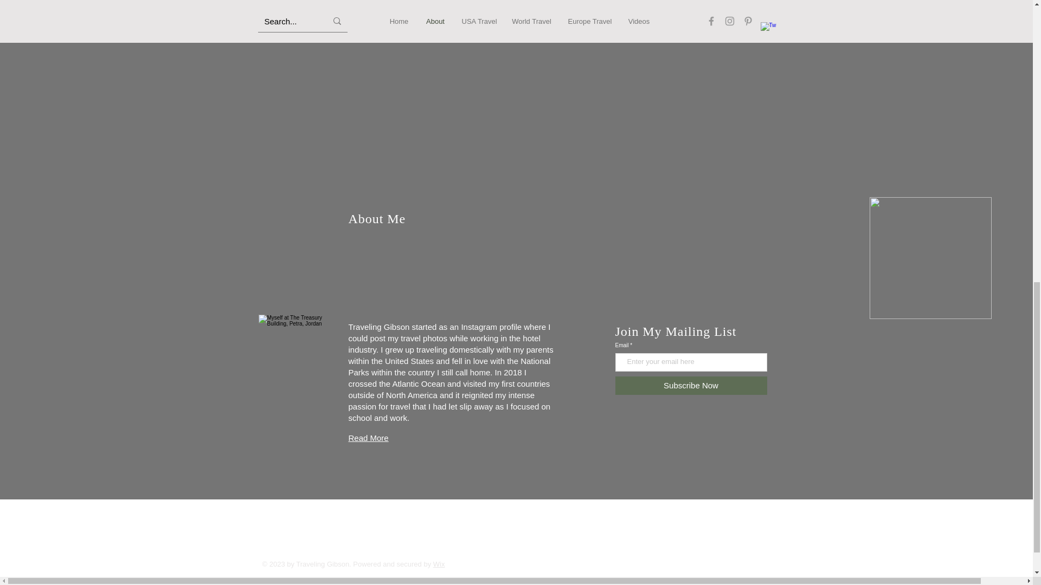 The image size is (1041, 585). What do you see at coordinates (439, 563) in the screenshot?
I see `Wix` at bounding box center [439, 563].